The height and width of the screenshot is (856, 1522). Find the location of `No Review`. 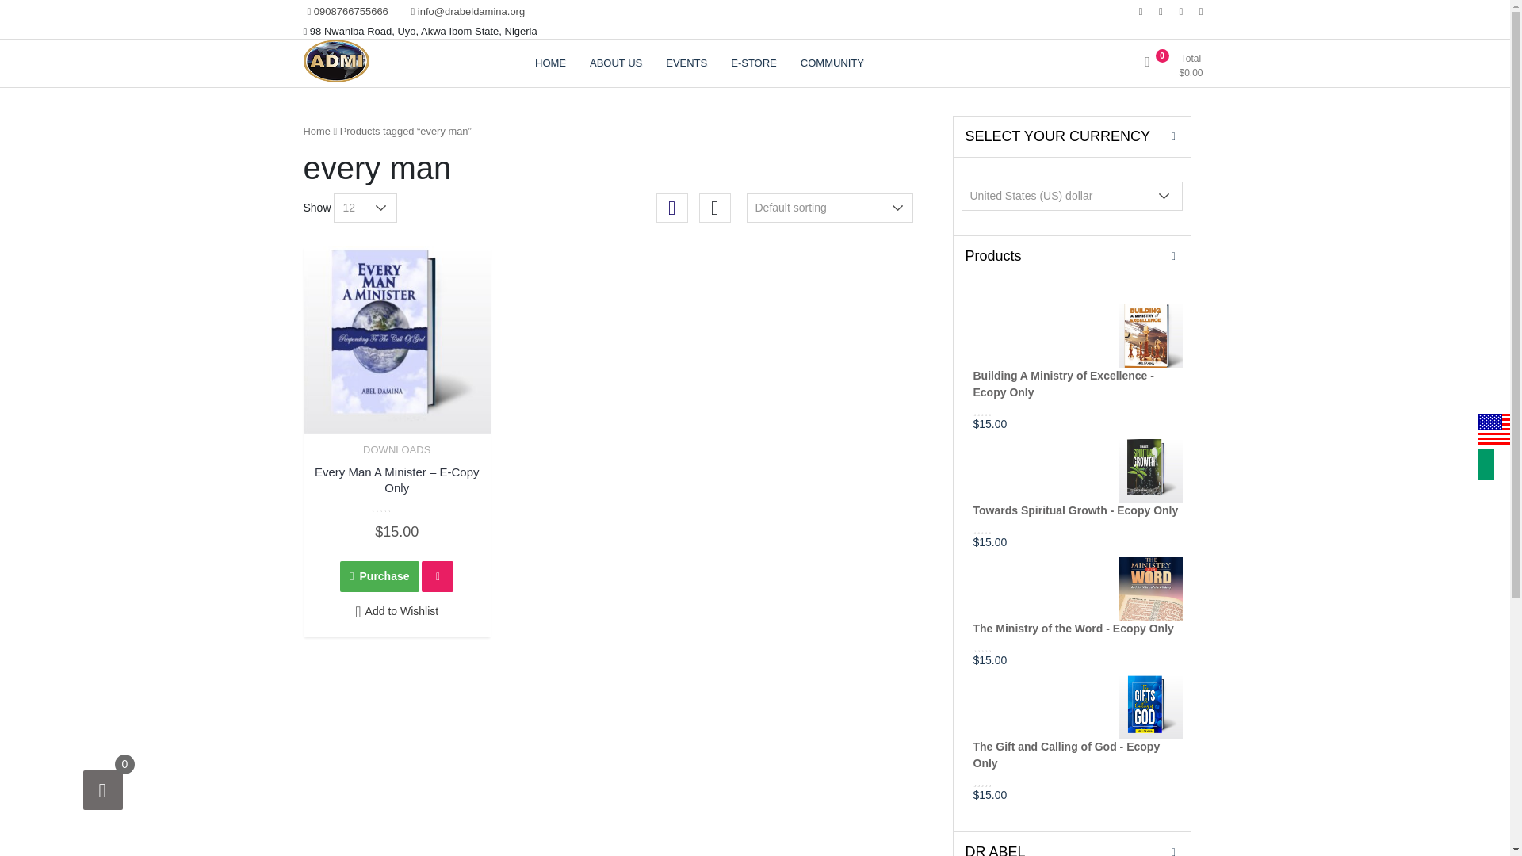

No Review is located at coordinates (1004, 528).